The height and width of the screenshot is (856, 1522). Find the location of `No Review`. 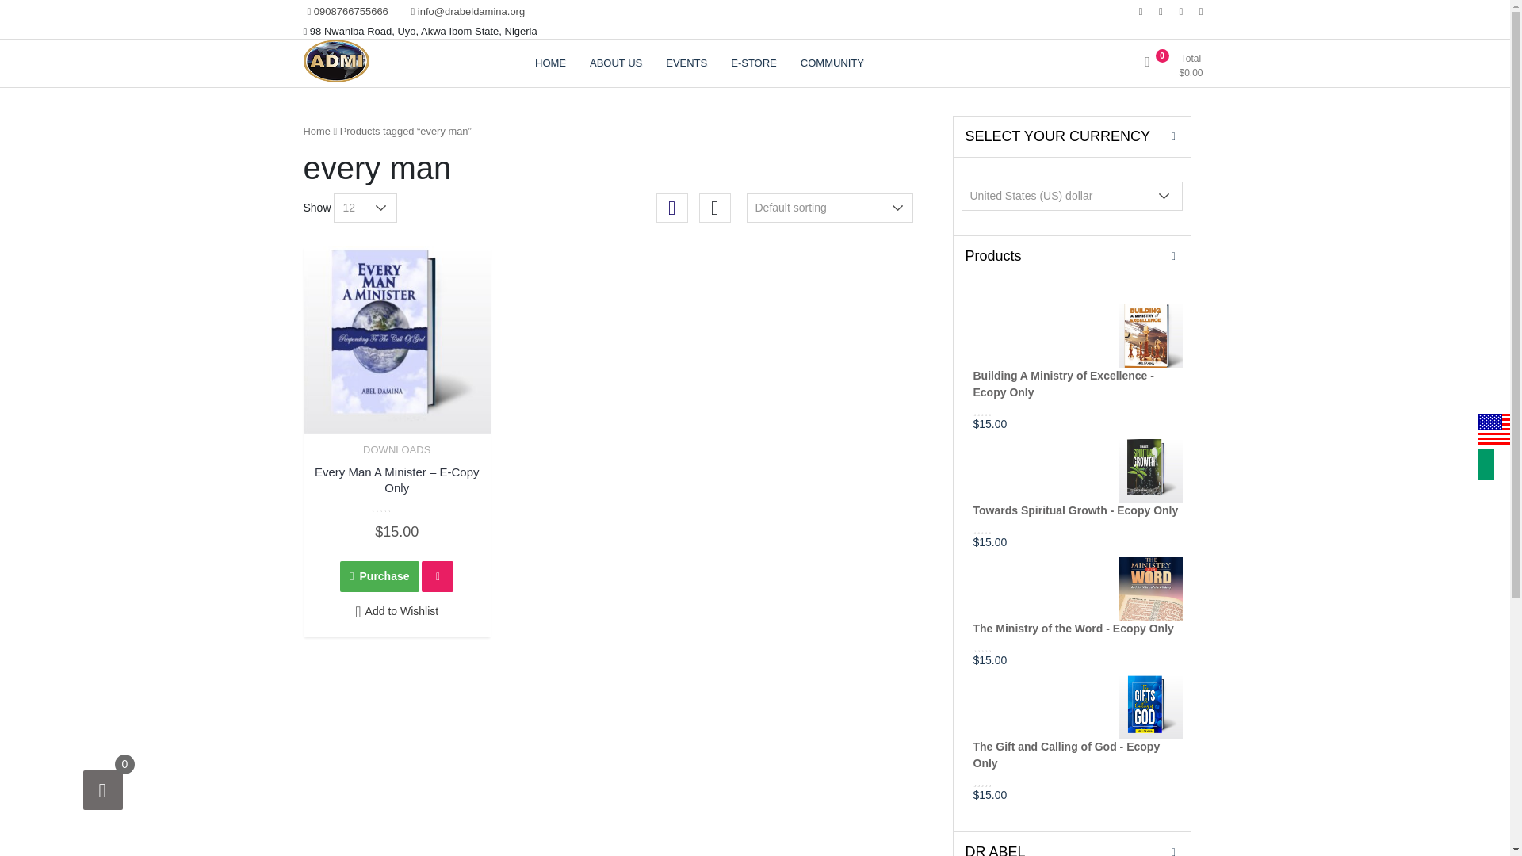

No Review is located at coordinates (1004, 528).